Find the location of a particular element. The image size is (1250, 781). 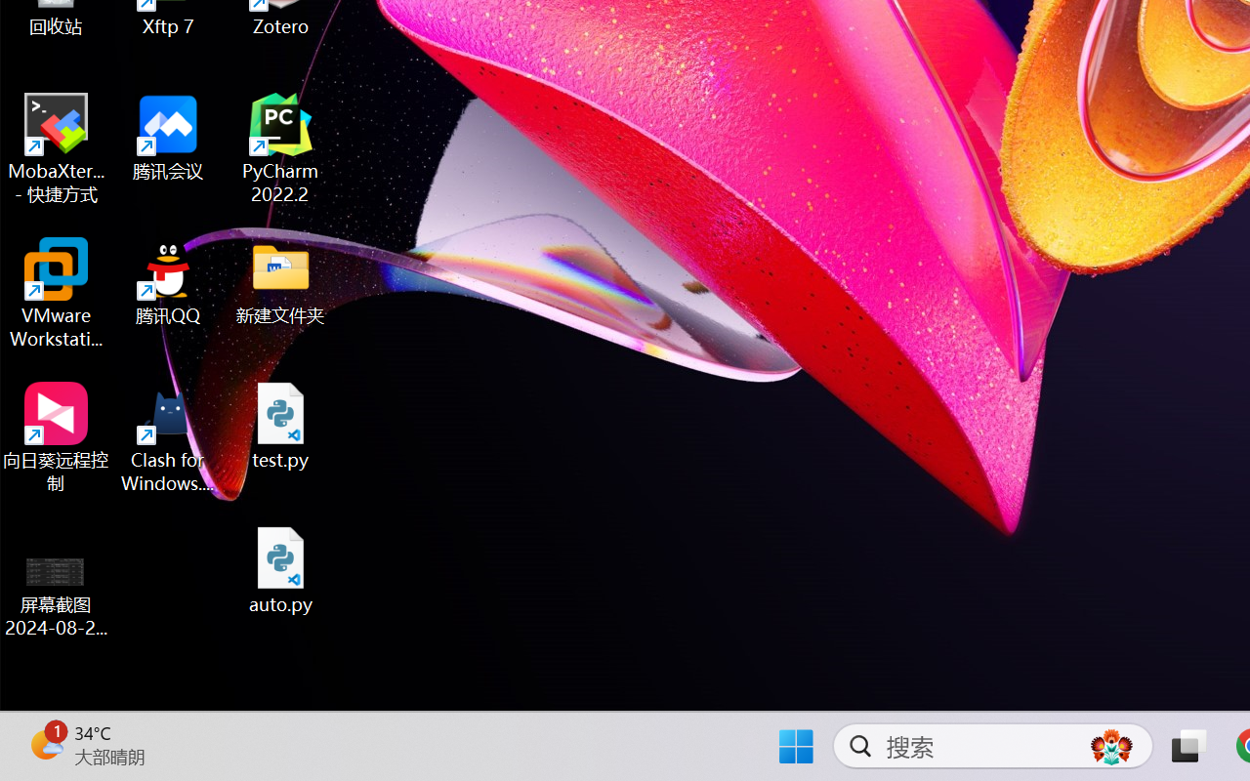

auto.py is located at coordinates (281, 570).